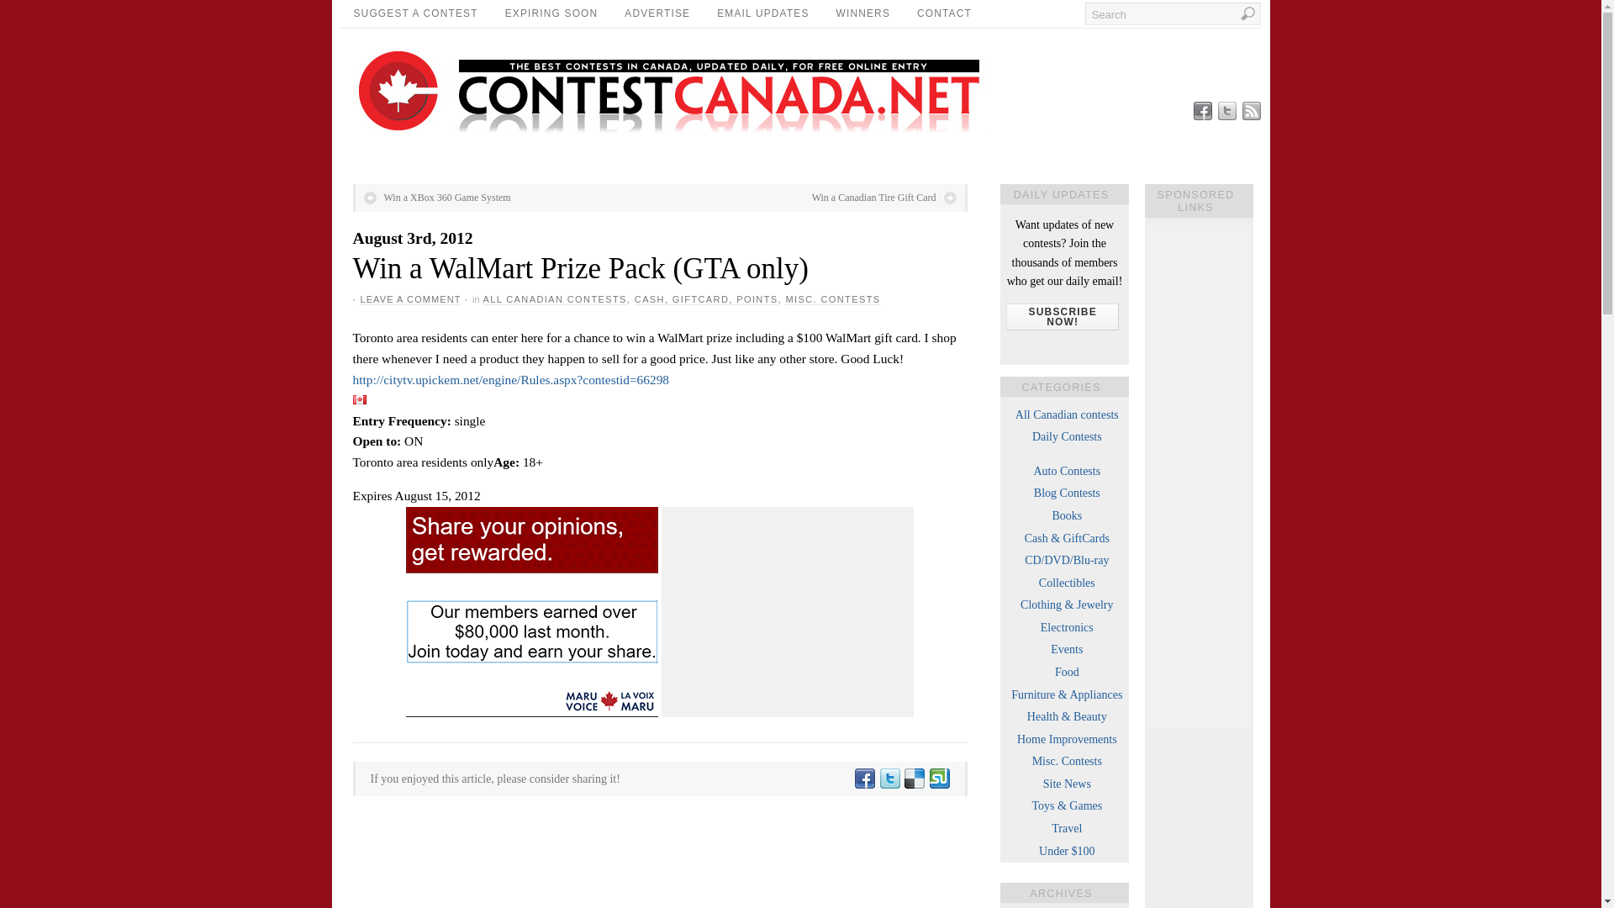  I want to click on Electronics, so click(1068, 627).